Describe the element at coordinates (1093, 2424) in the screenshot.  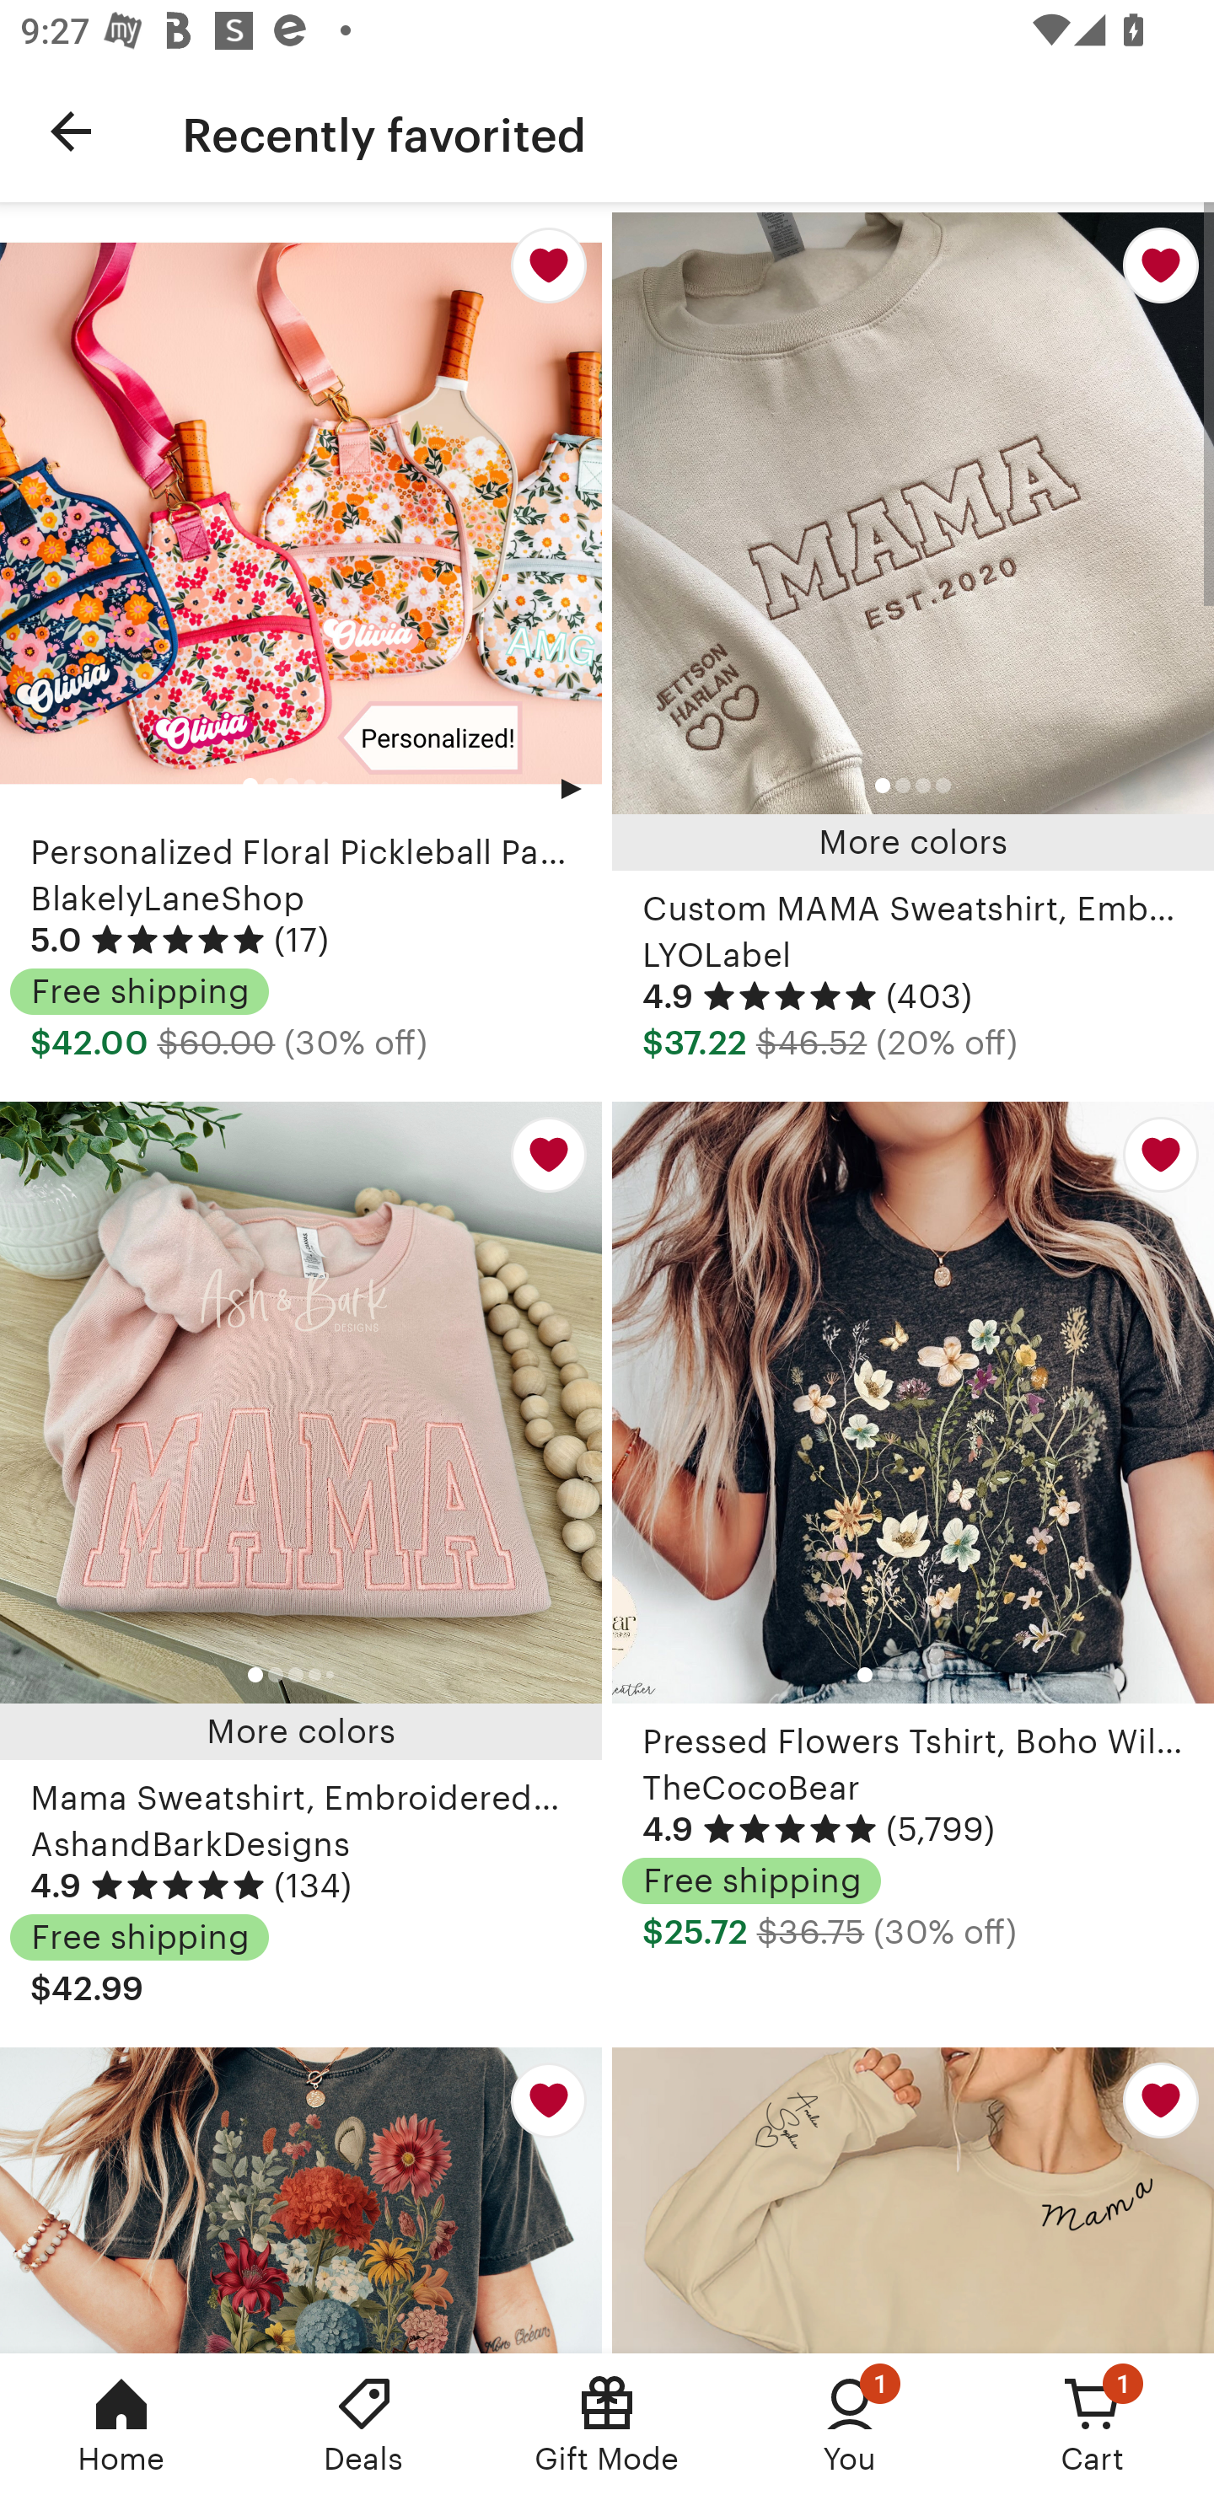
I see `Cart, 1 new notification Cart` at that location.